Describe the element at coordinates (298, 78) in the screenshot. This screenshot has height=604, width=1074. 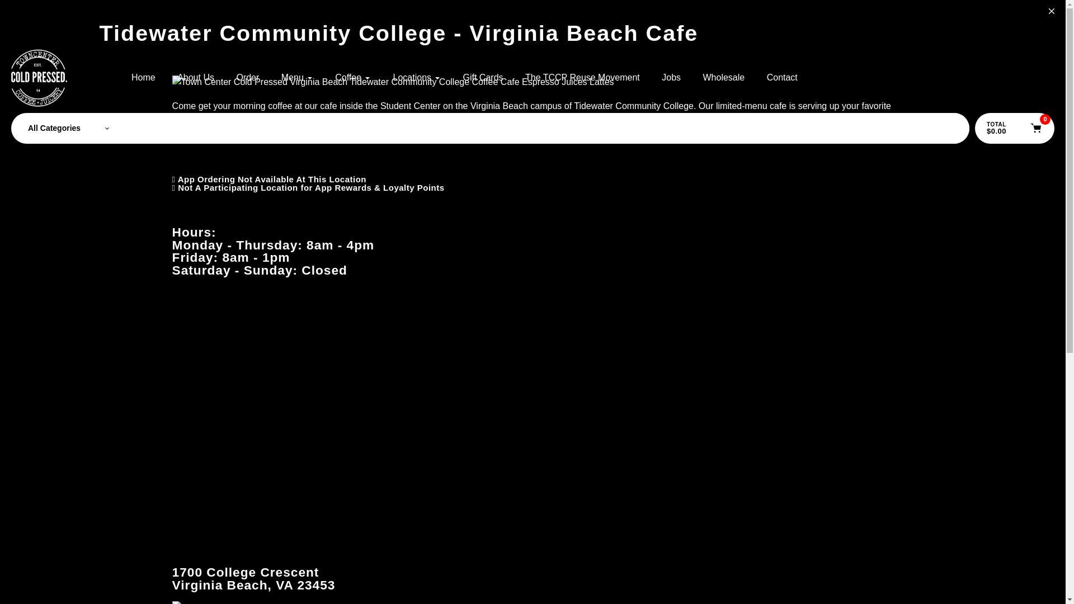
I see `Menu` at that location.